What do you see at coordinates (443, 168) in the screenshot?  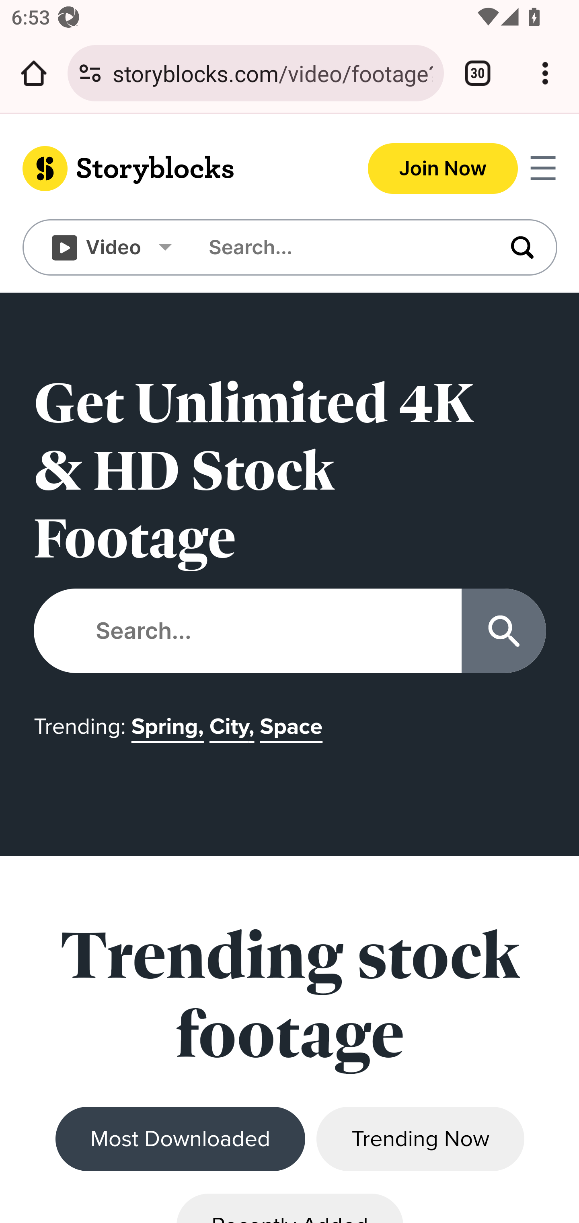 I see `Join Now` at bounding box center [443, 168].